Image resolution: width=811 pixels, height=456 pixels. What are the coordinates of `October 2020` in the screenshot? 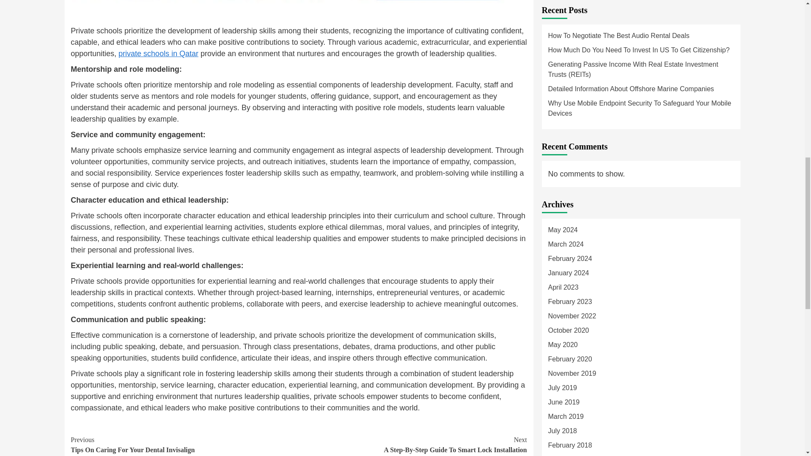 It's located at (641, 19).